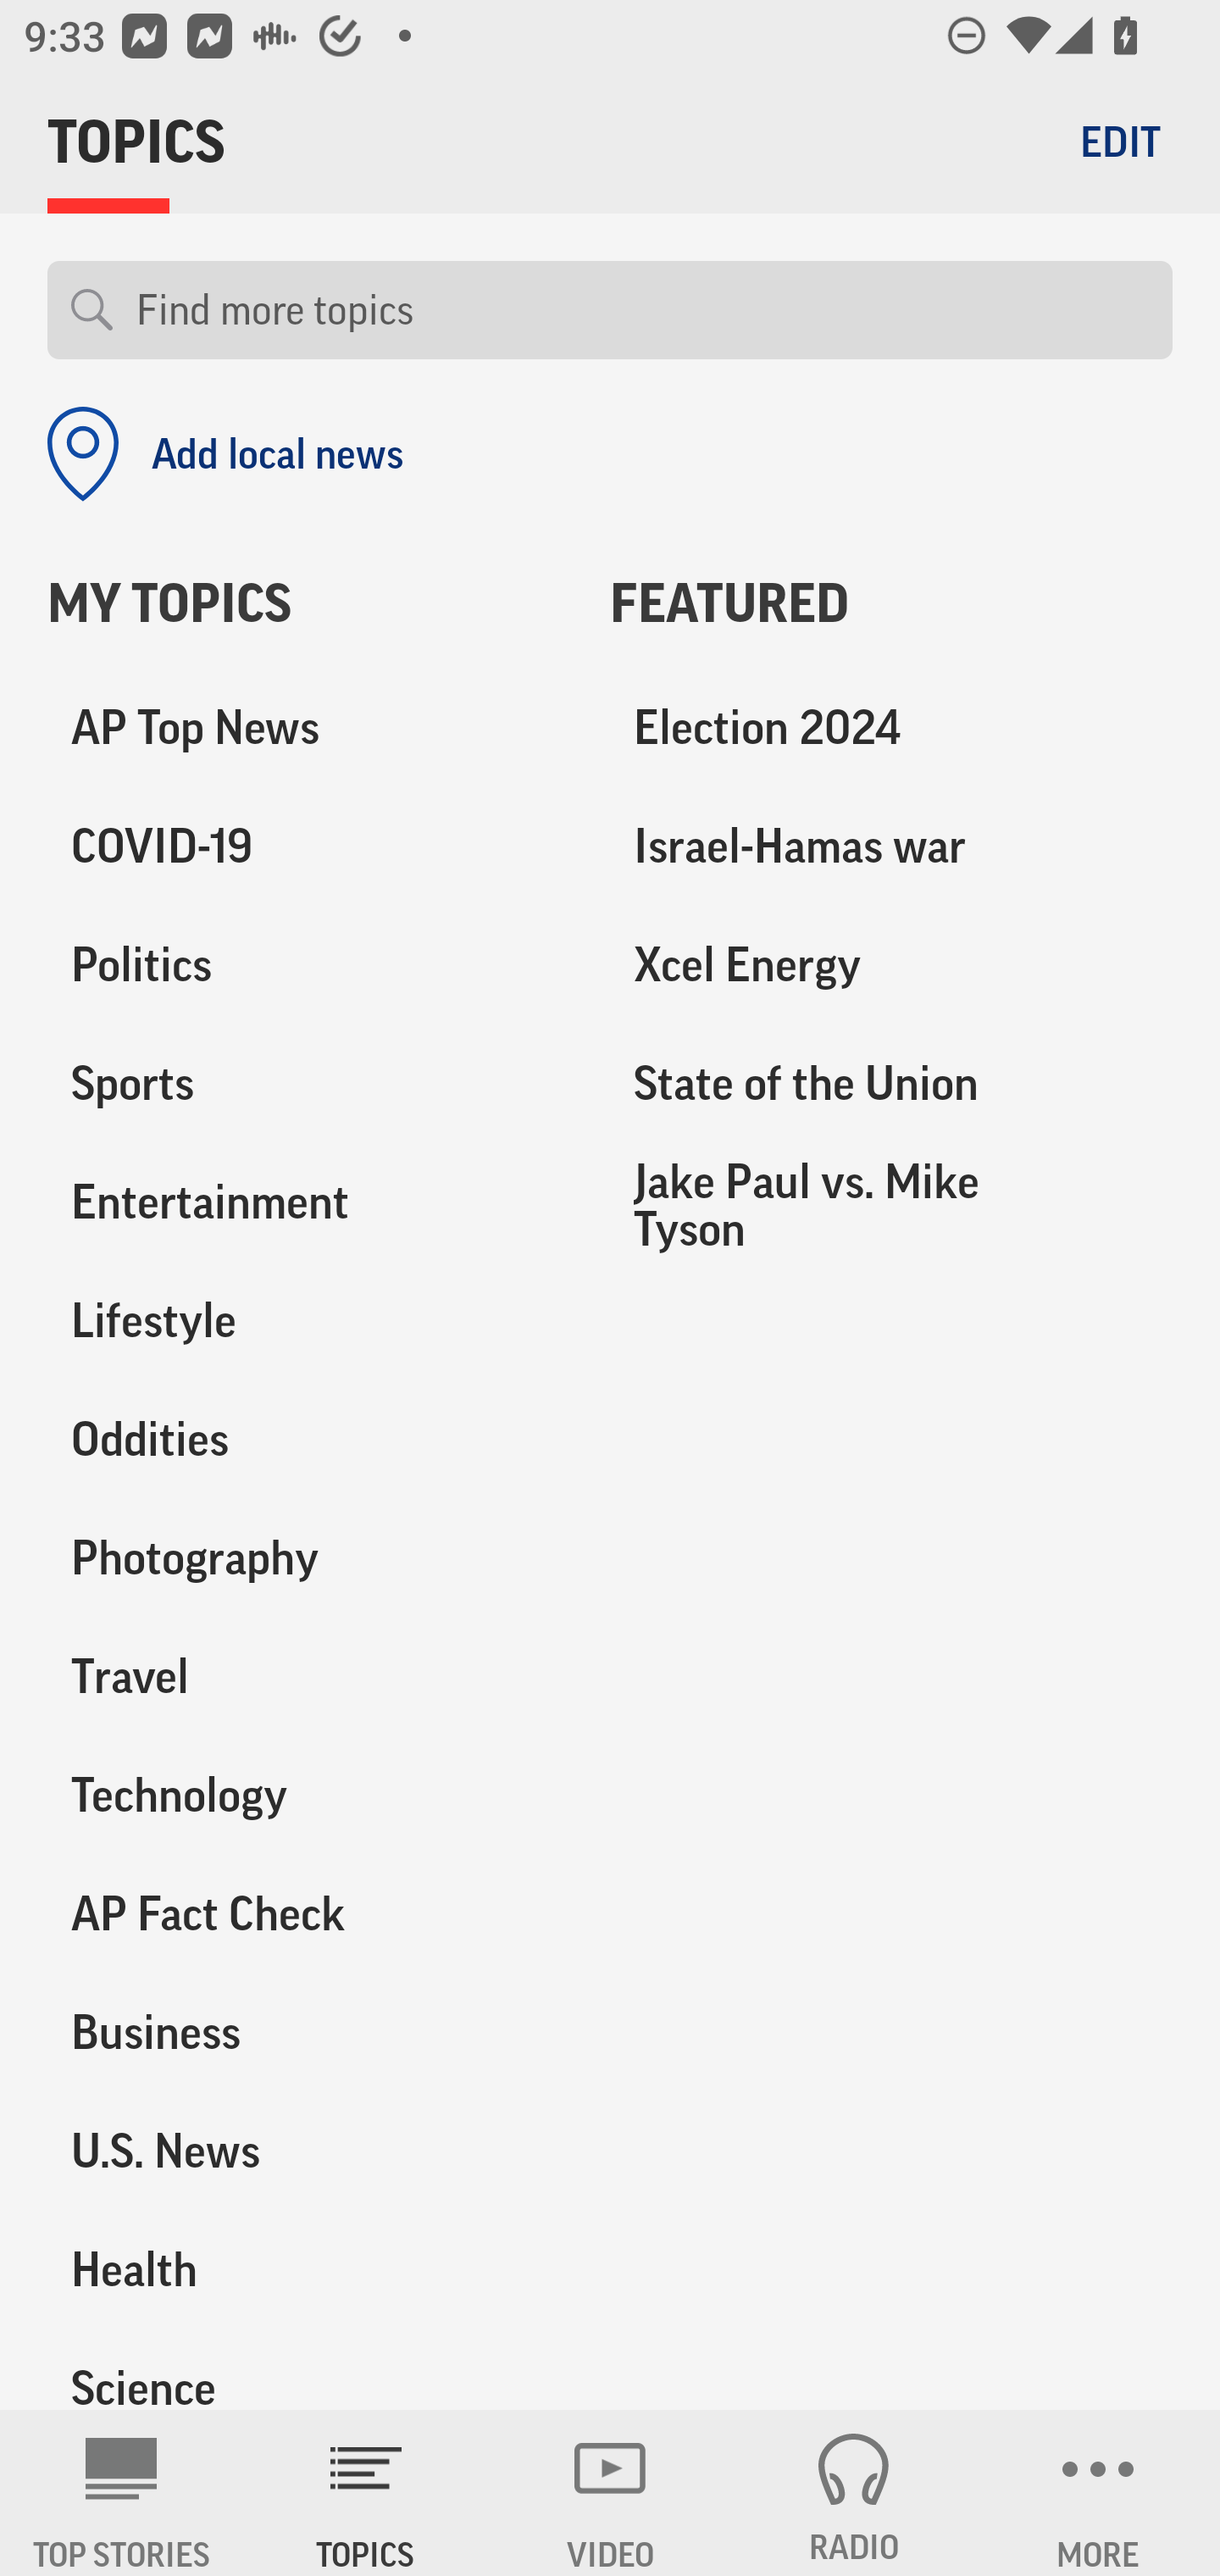 This screenshot has height=2576, width=1220. I want to click on Lifestyle, so click(305, 1321).